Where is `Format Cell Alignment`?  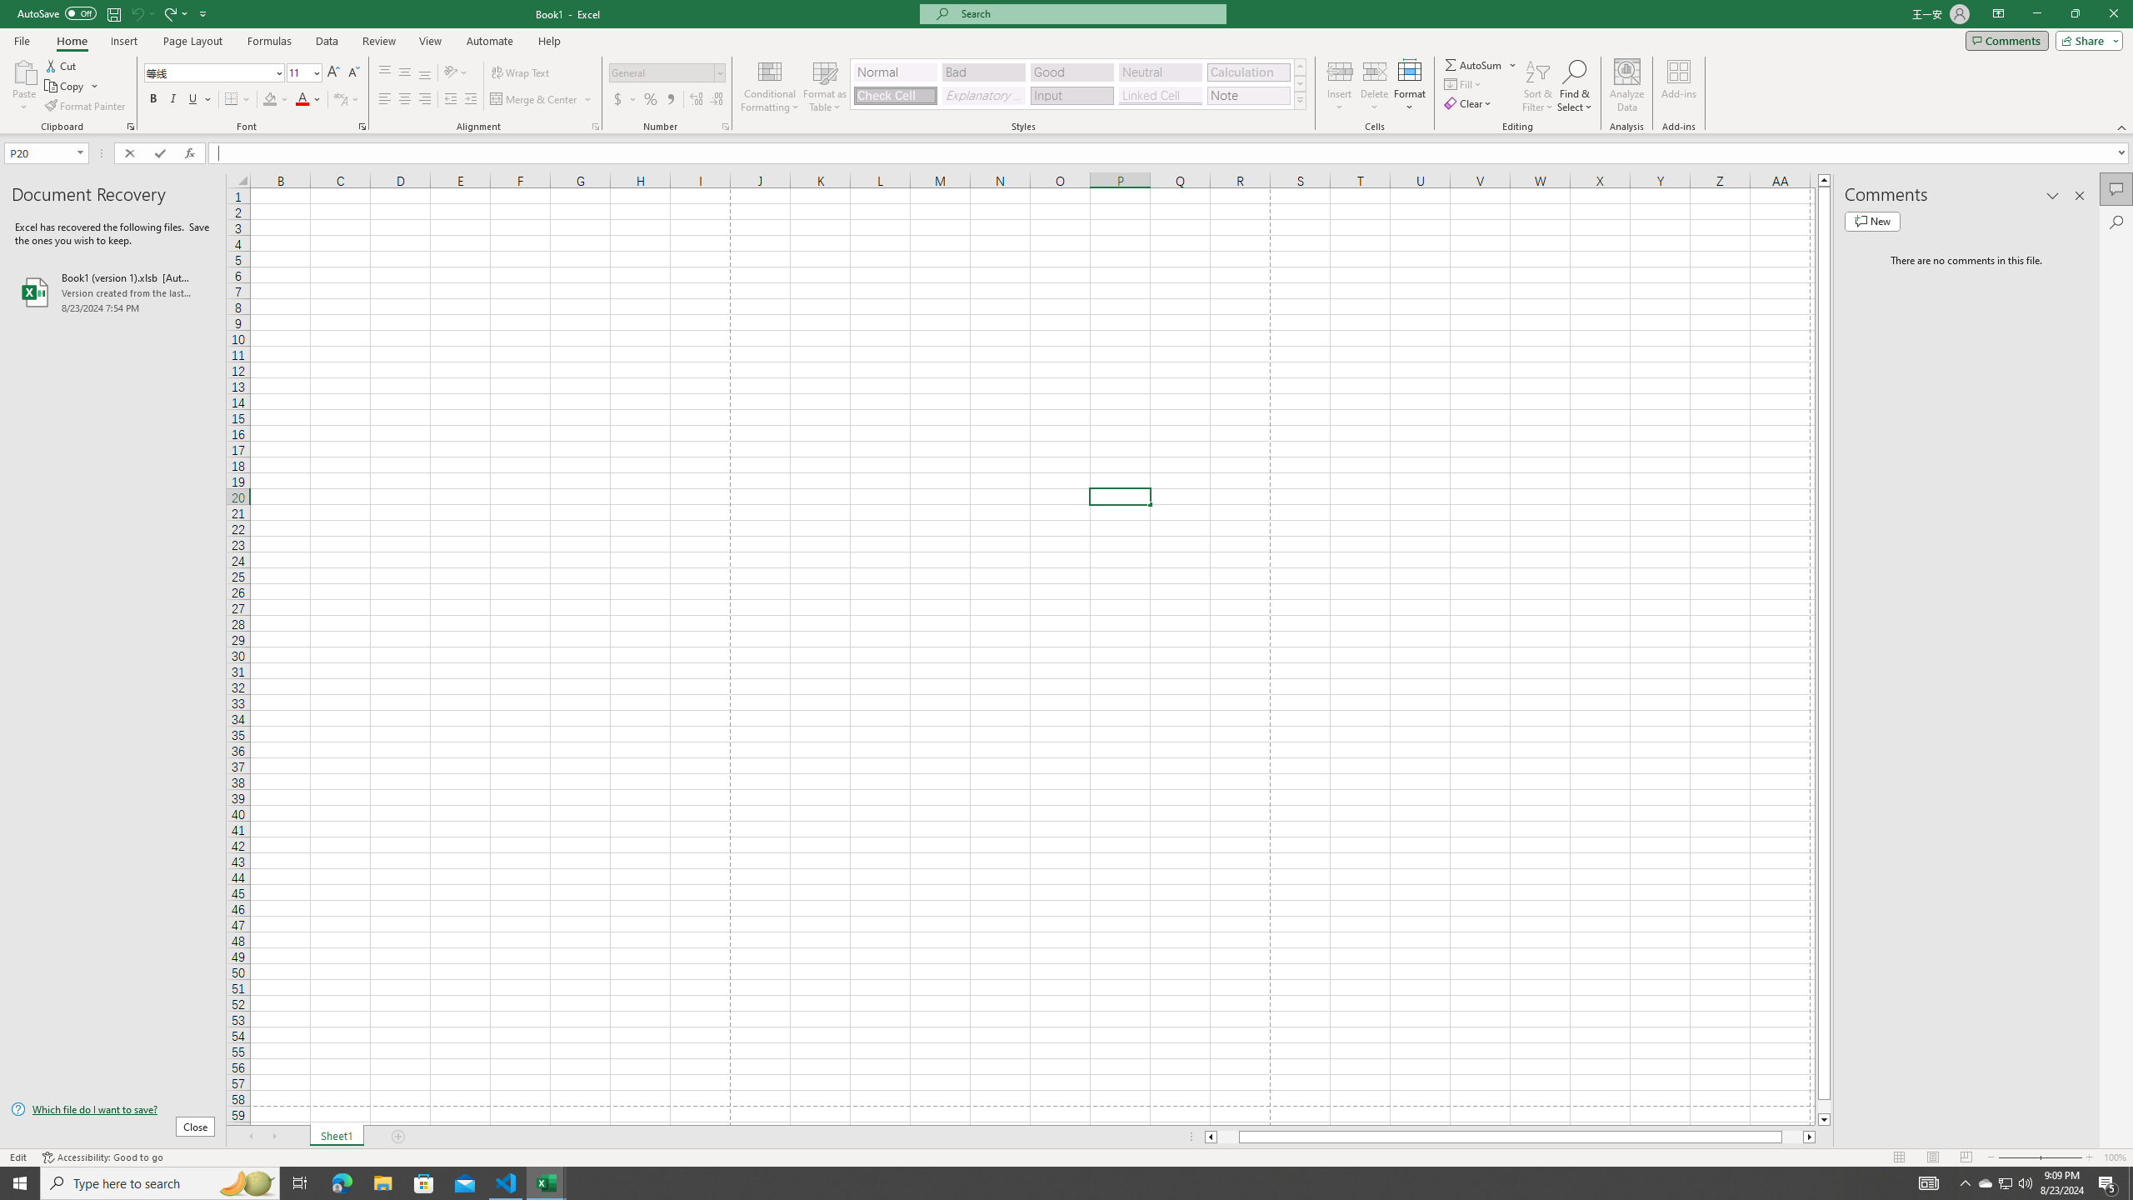
Format Cell Alignment is located at coordinates (595, 127).